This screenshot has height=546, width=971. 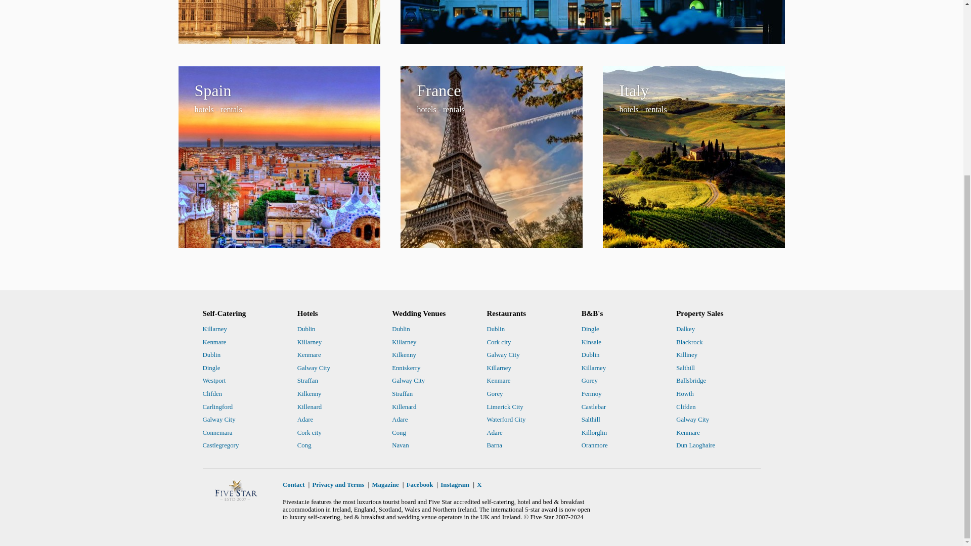 I want to click on Kilkenny, so click(x=592, y=22).